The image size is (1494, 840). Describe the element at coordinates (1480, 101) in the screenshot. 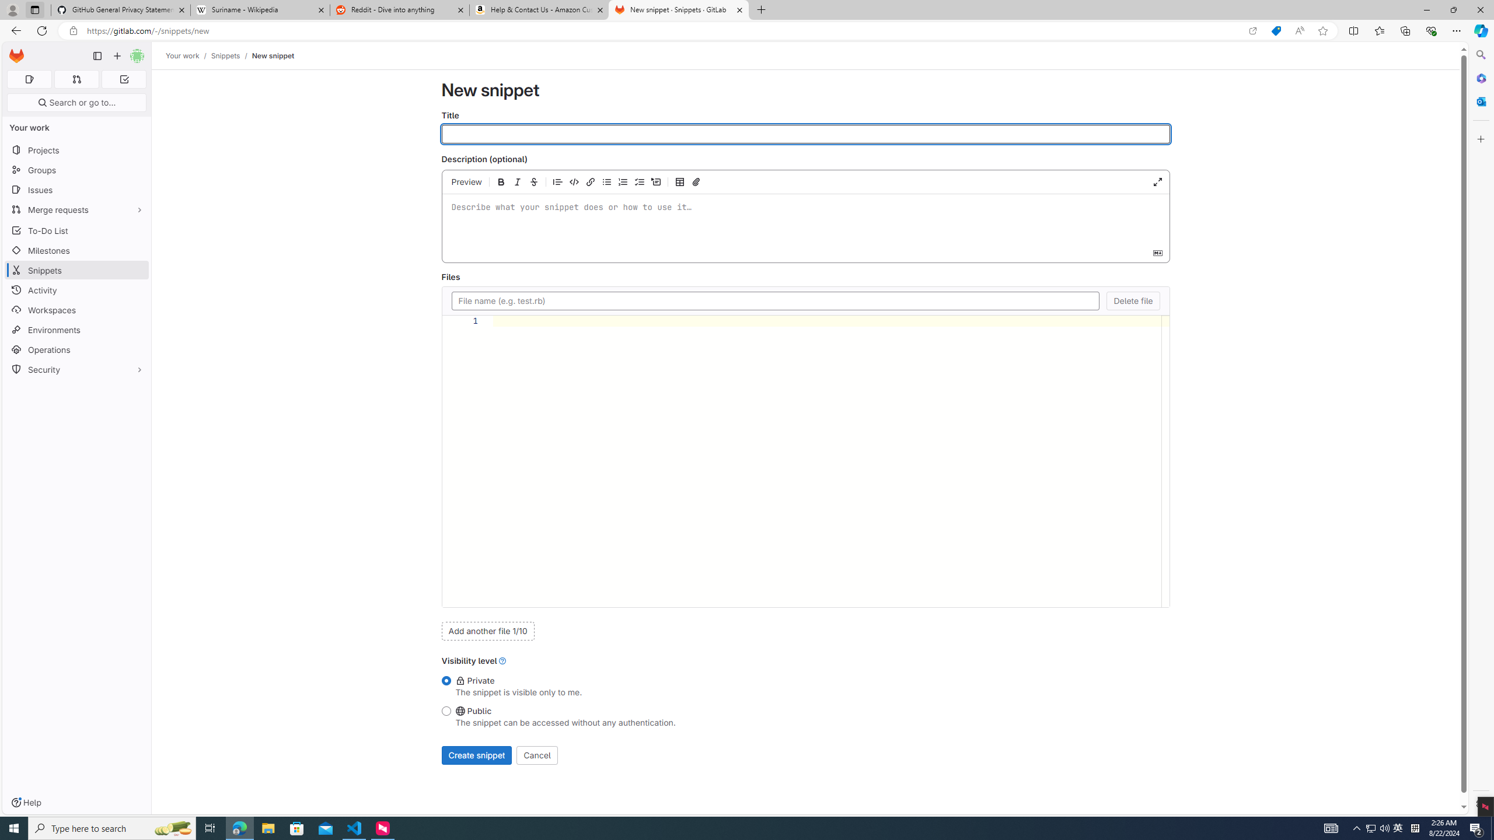

I see `Close Outlook pane` at that location.